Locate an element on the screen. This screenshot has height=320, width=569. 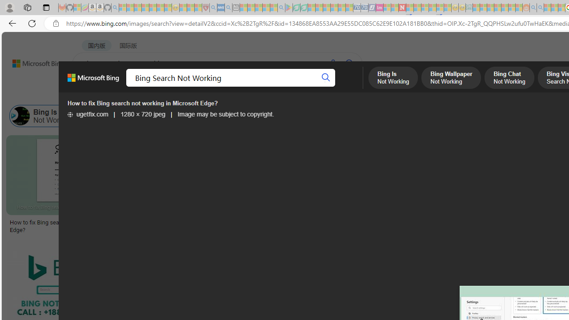
Bing Chat Not Working is located at coordinates (184, 116).